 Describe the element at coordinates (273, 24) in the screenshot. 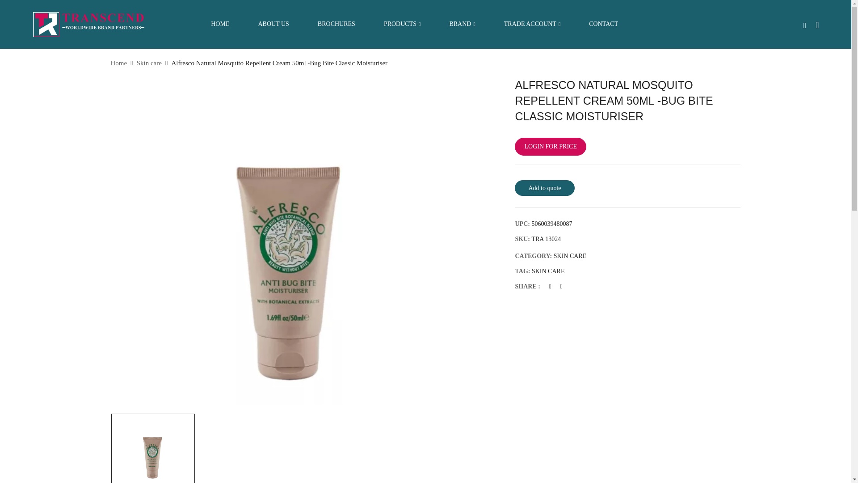

I see `ABOUT US` at that location.